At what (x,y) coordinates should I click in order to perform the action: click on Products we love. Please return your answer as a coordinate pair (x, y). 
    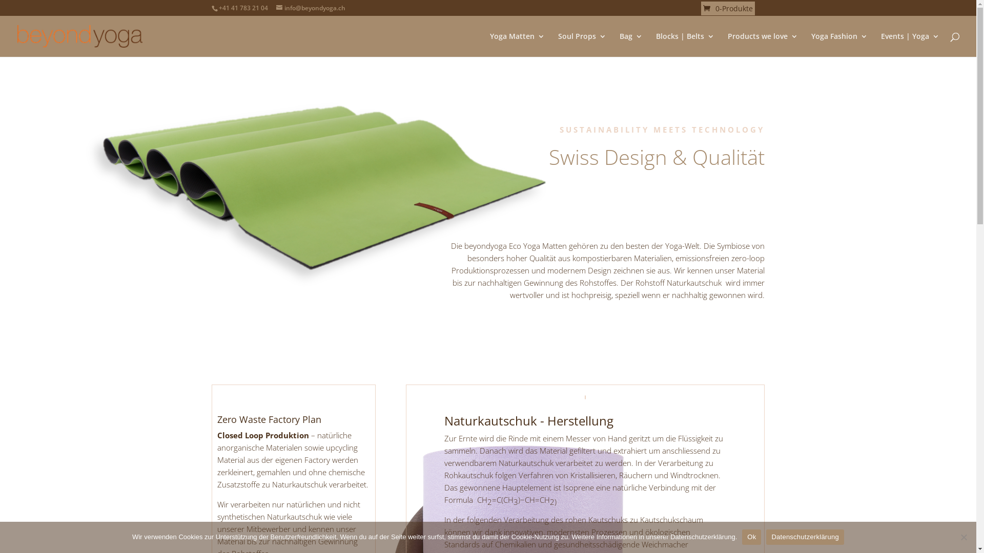
    Looking at the image, I should click on (763, 45).